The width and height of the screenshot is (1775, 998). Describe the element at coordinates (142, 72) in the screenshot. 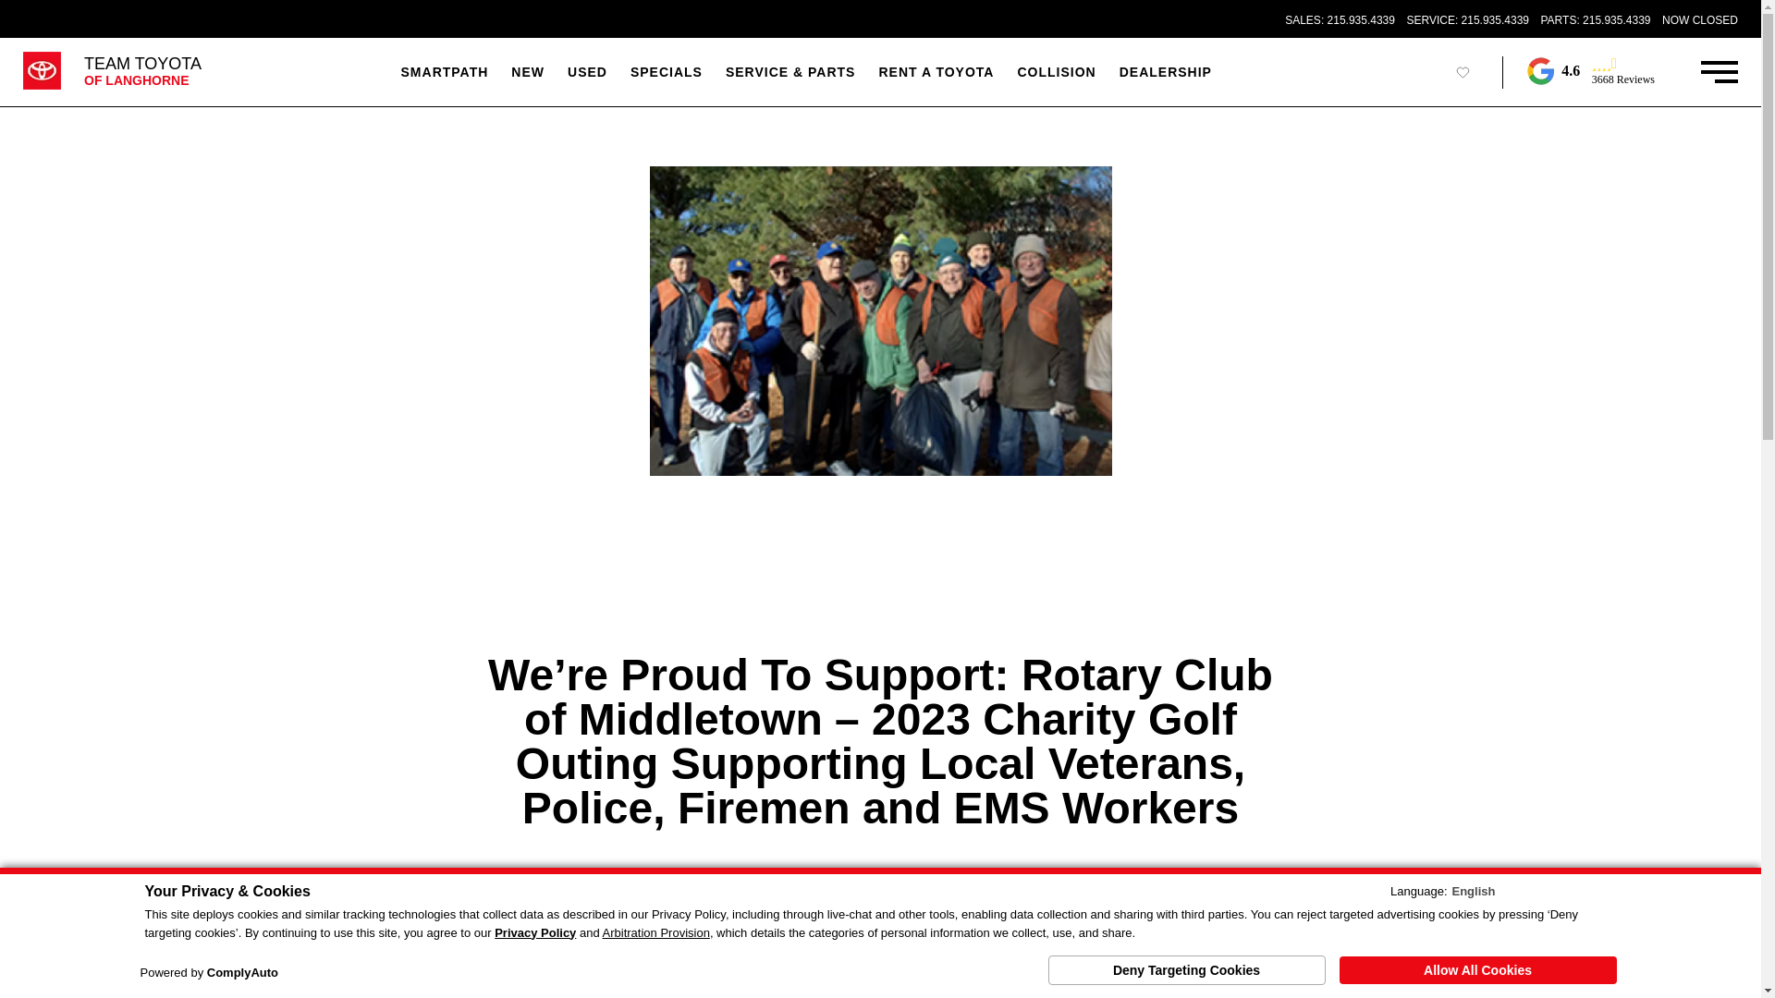

I see `Team Toyota of Langhorne` at that location.